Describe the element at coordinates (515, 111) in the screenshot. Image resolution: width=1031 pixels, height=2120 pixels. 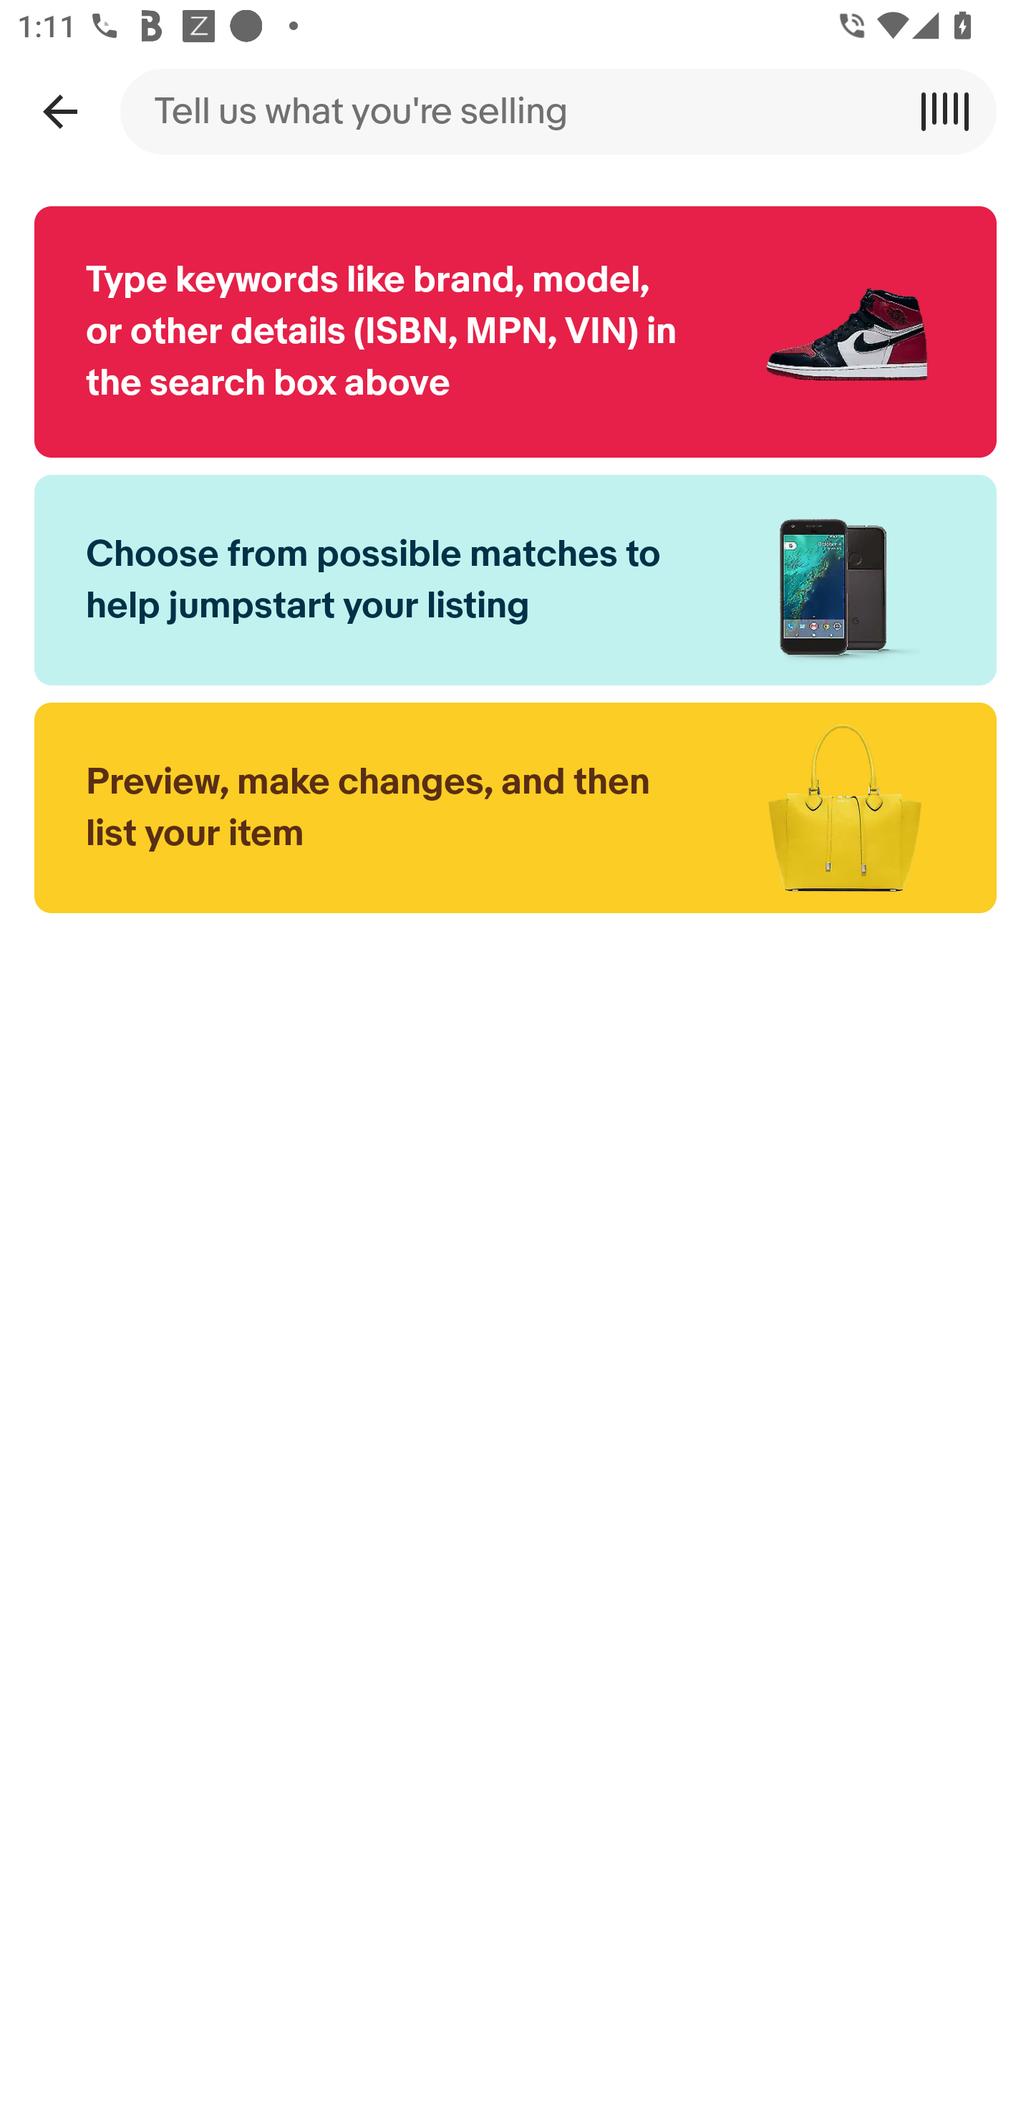
I see `Tell us what you're selling` at that location.